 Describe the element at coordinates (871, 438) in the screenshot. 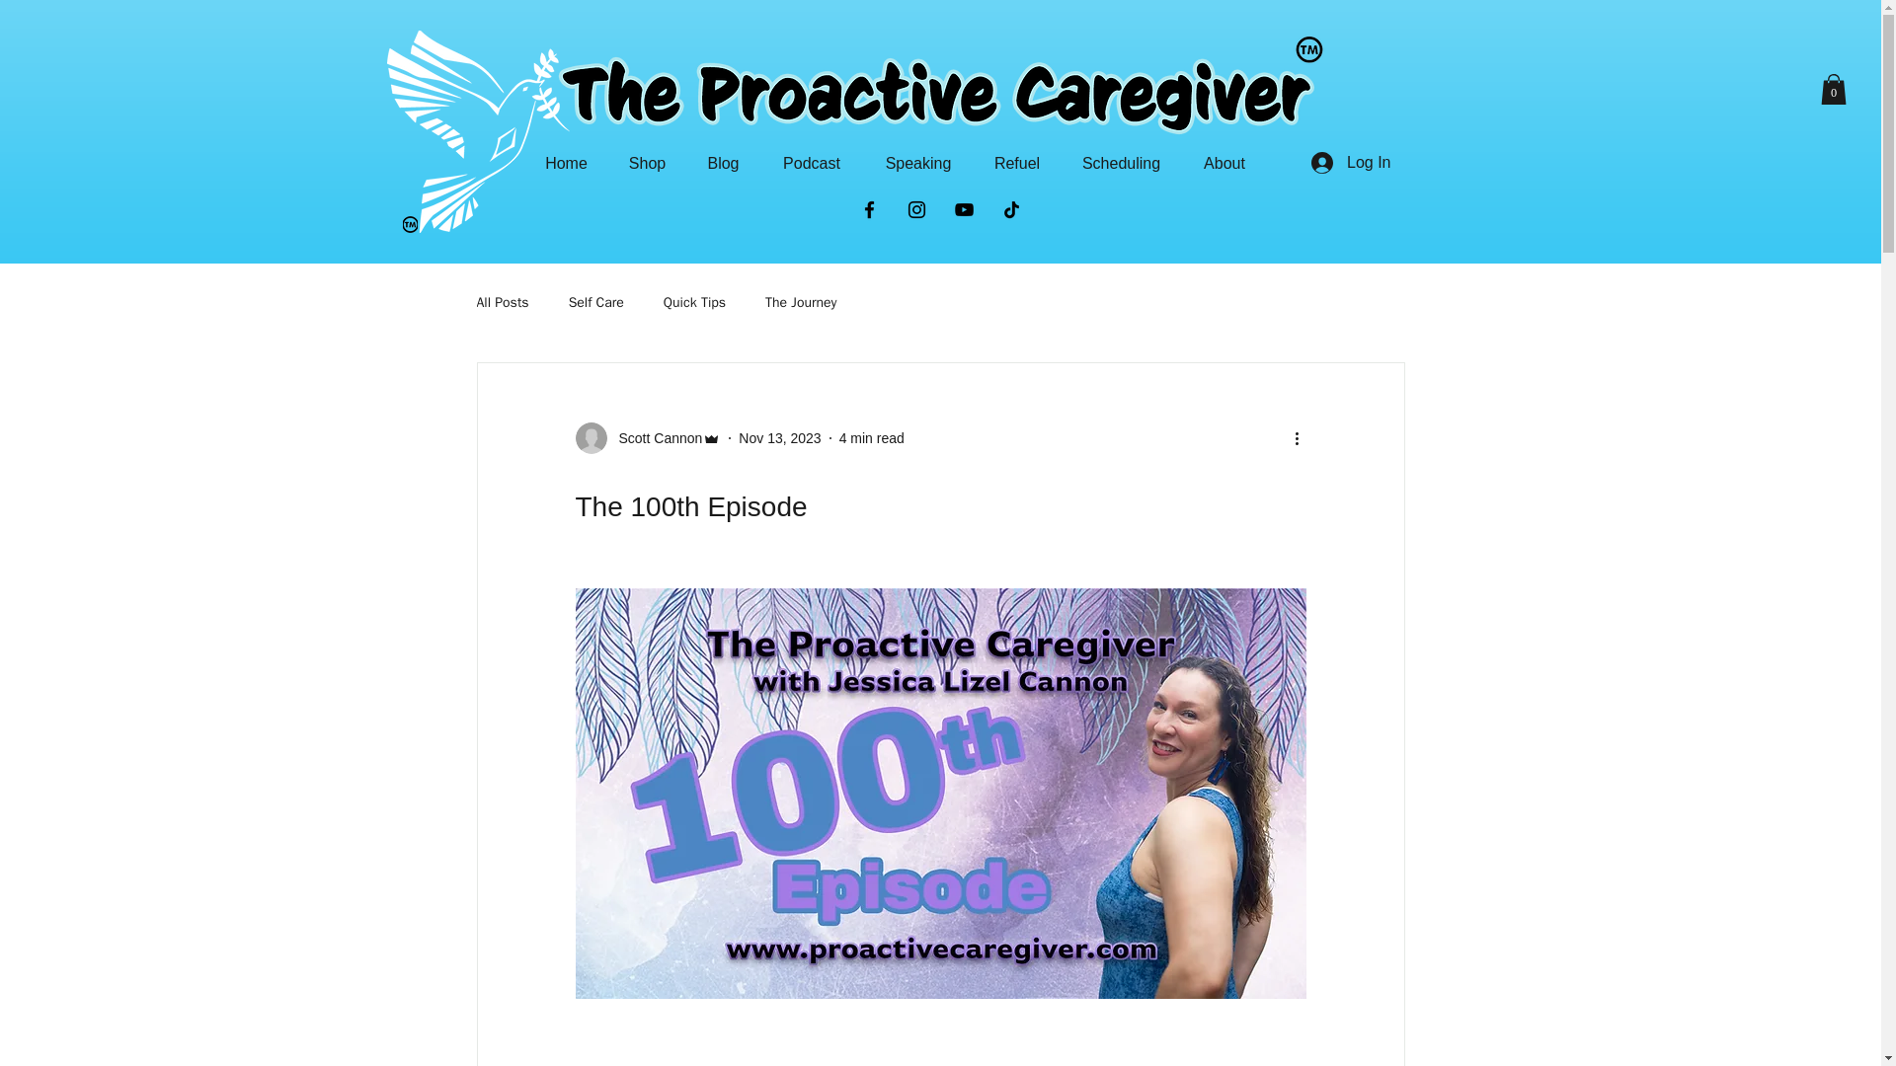

I see `4 min read` at that location.